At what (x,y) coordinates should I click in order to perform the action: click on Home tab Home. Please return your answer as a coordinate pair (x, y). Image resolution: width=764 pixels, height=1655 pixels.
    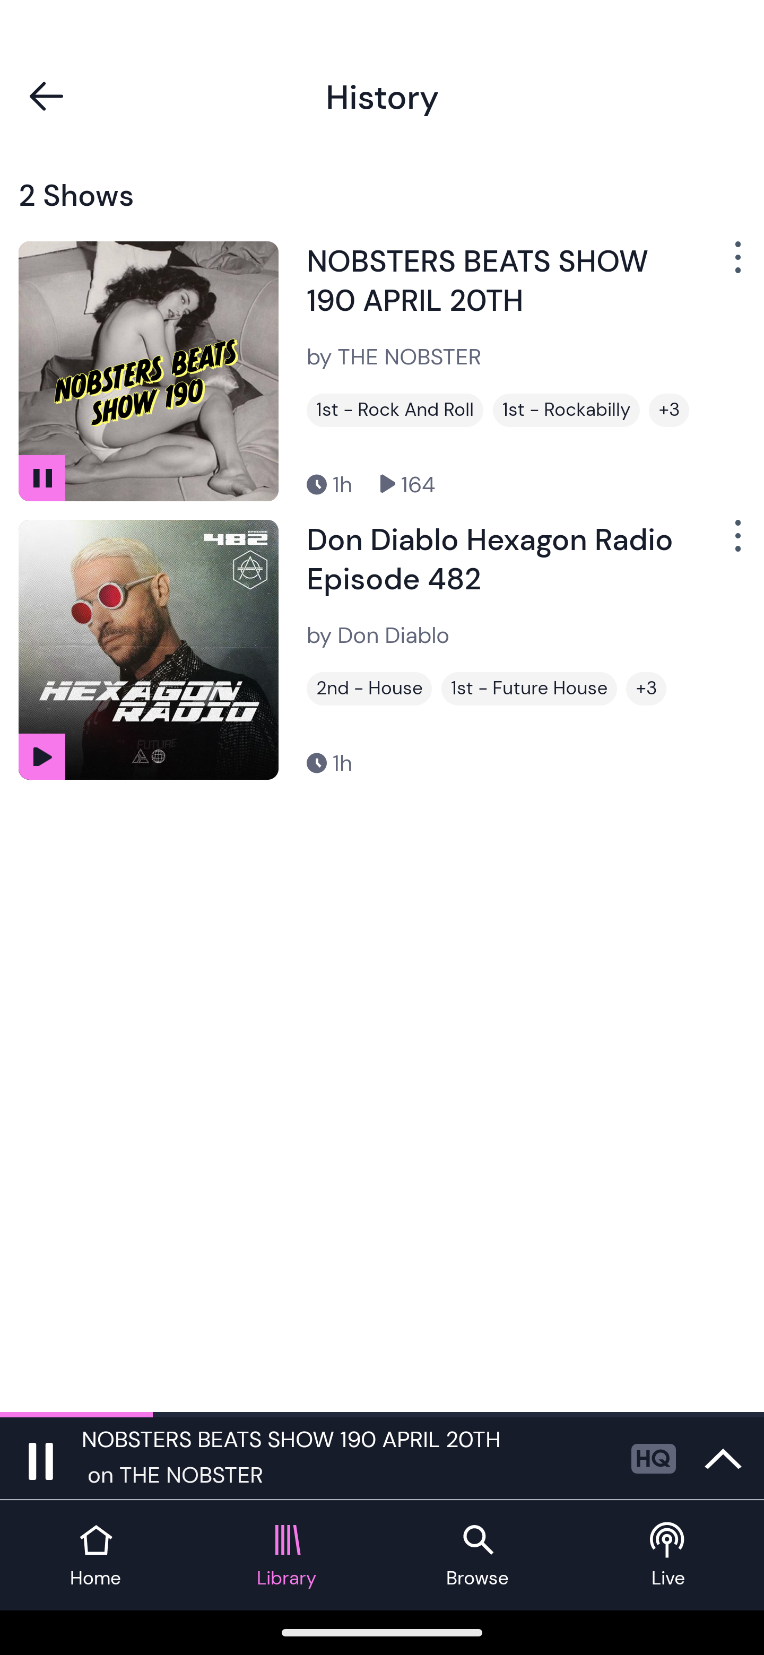
    Looking at the image, I should click on (95, 1555).